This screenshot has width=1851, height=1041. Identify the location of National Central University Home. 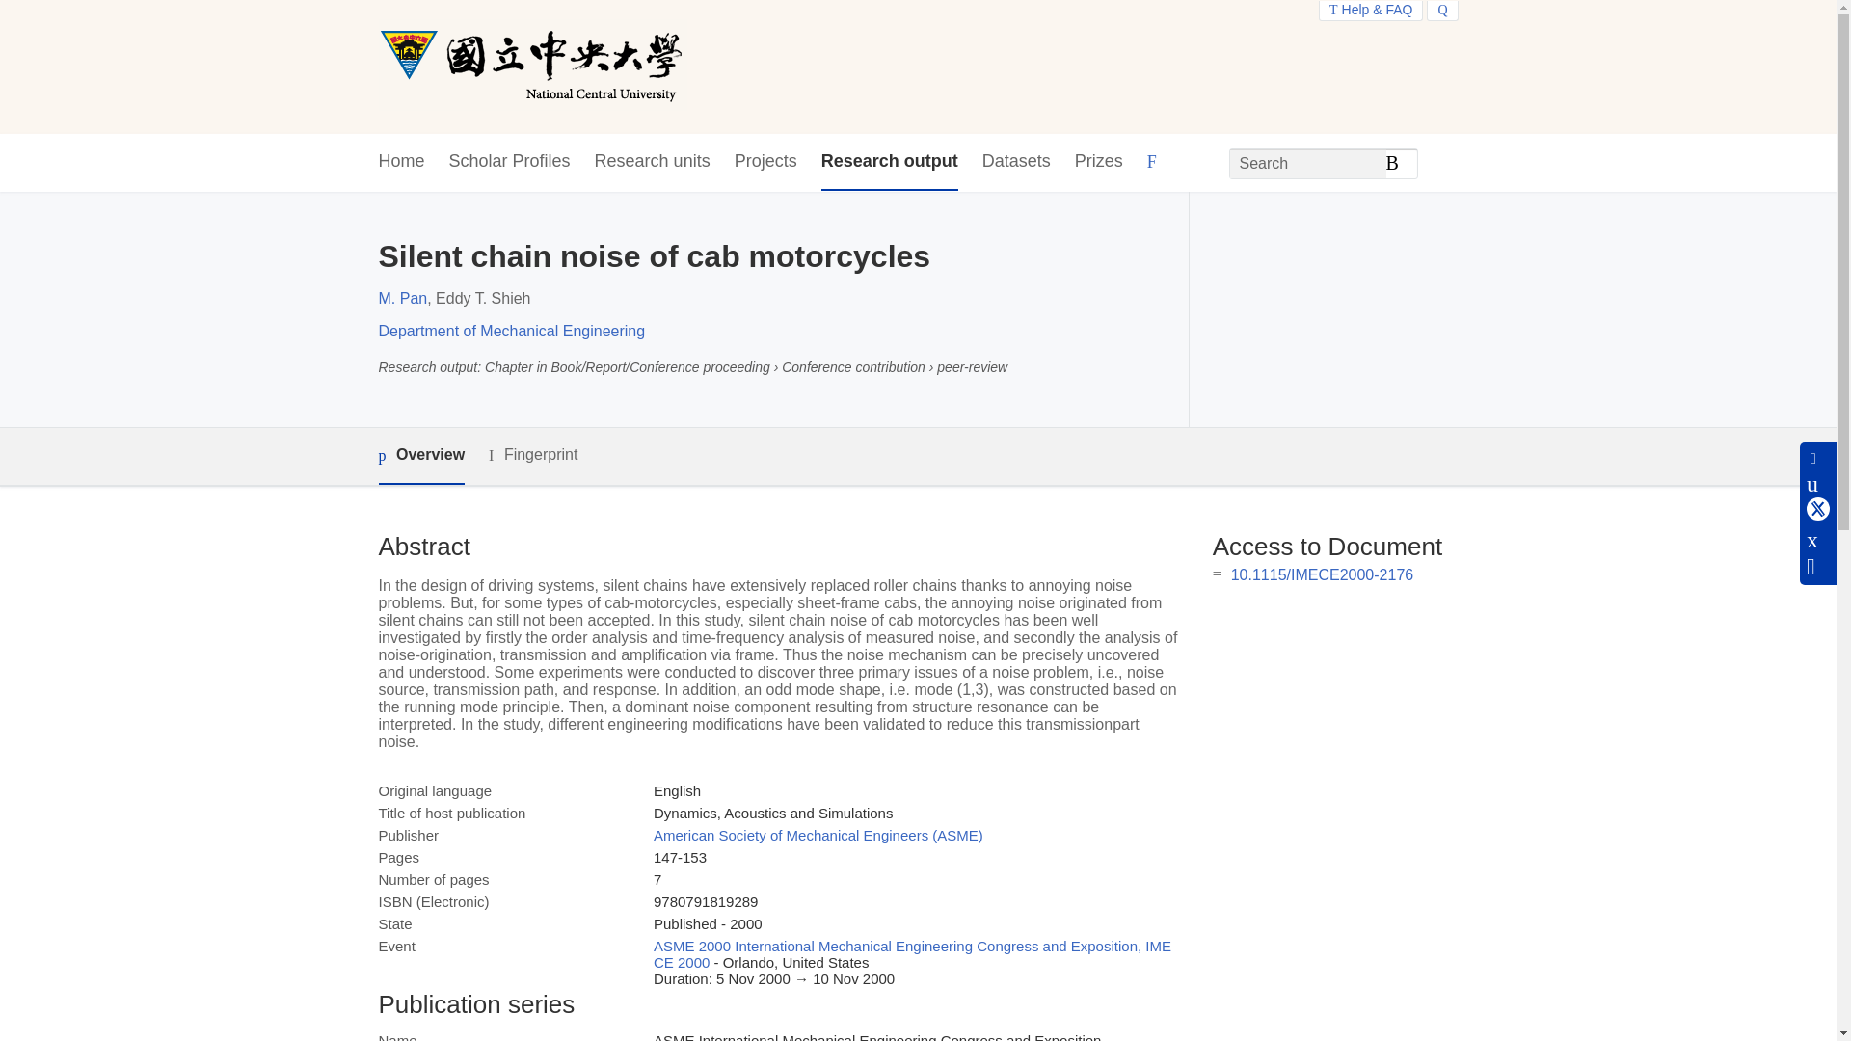
(532, 67).